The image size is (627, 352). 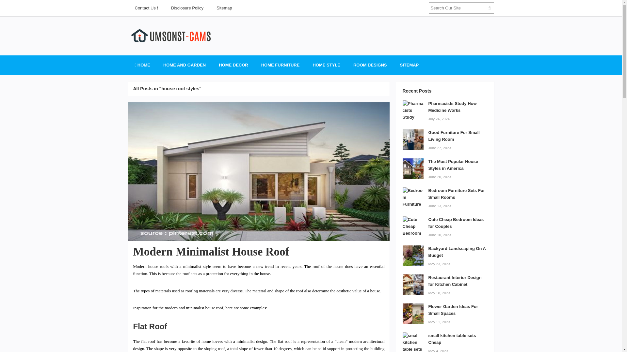 What do you see at coordinates (211, 252) in the screenshot?
I see `Modern Minimalist House Roof` at bounding box center [211, 252].